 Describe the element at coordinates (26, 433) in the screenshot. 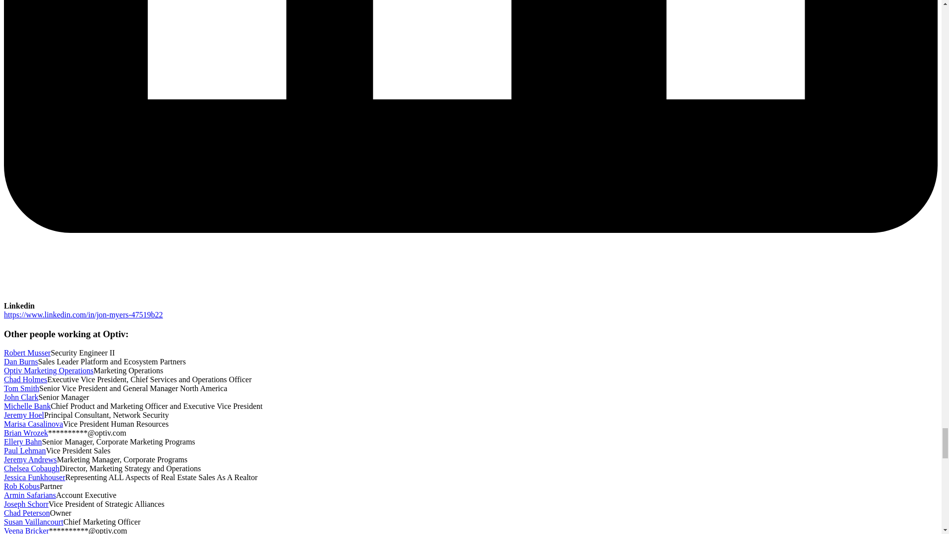

I see `Brian Wrozek` at that location.